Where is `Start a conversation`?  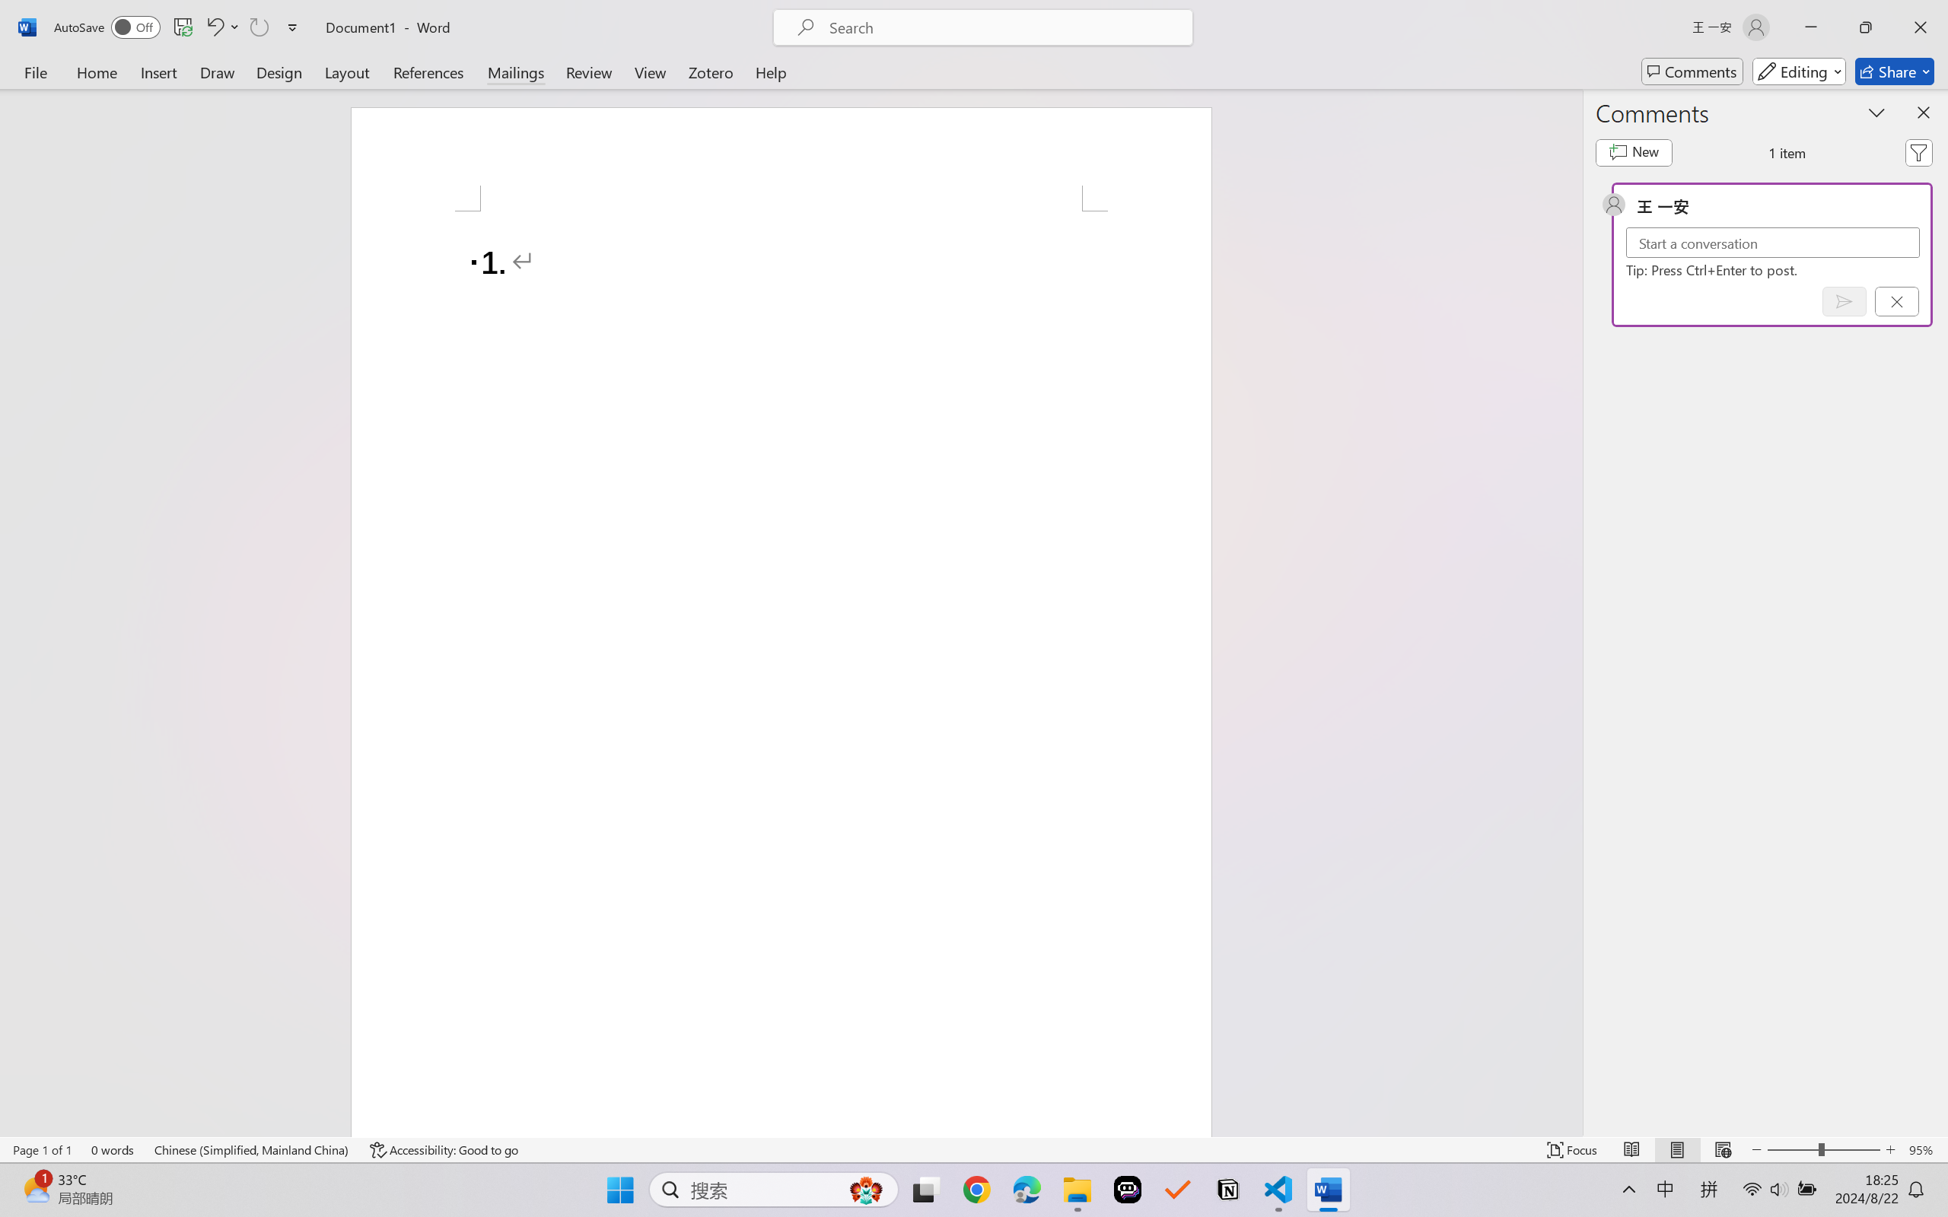
Start a conversation is located at coordinates (1772, 243).